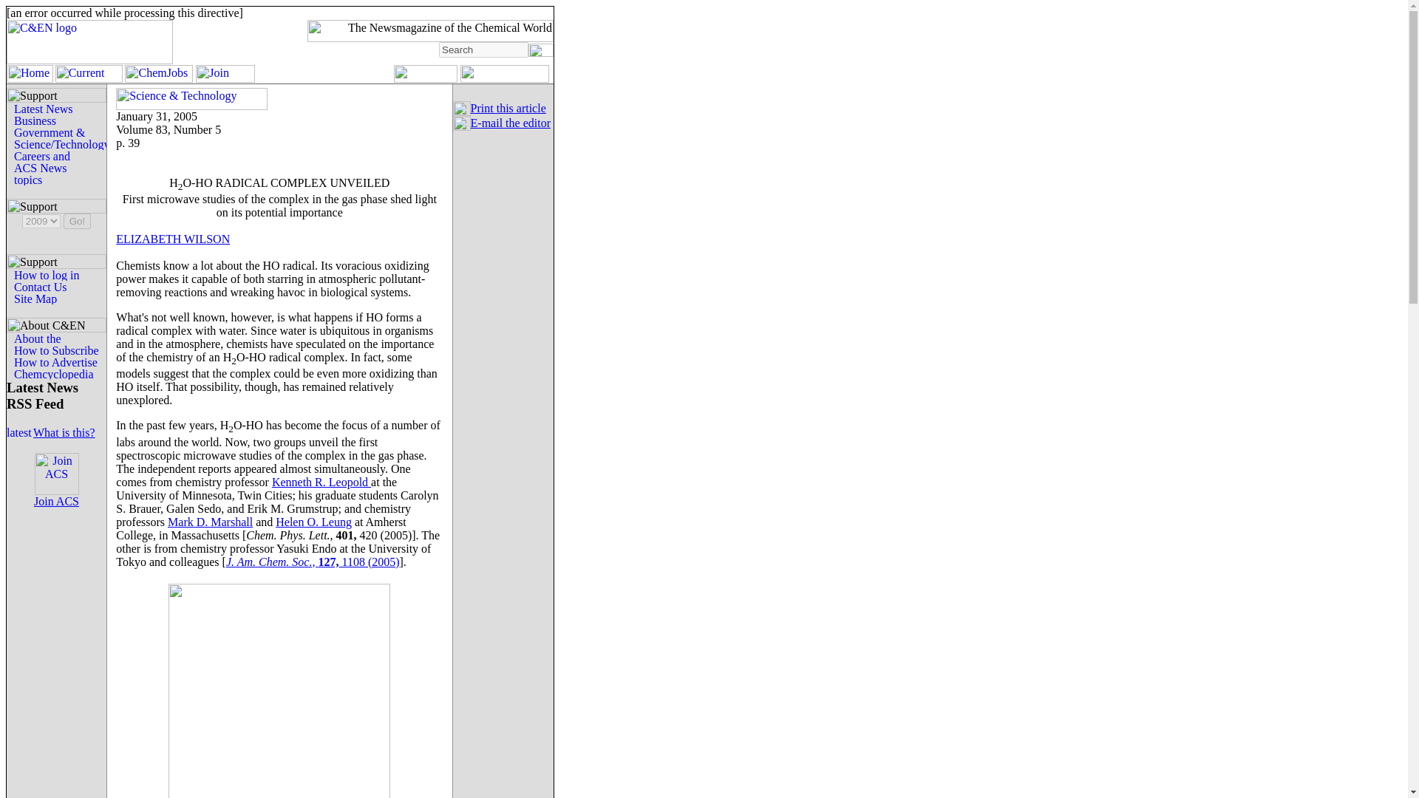  What do you see at coordinates (77, 221) in the screenshot?
I see `Go!` at bounding box center [77, 221].